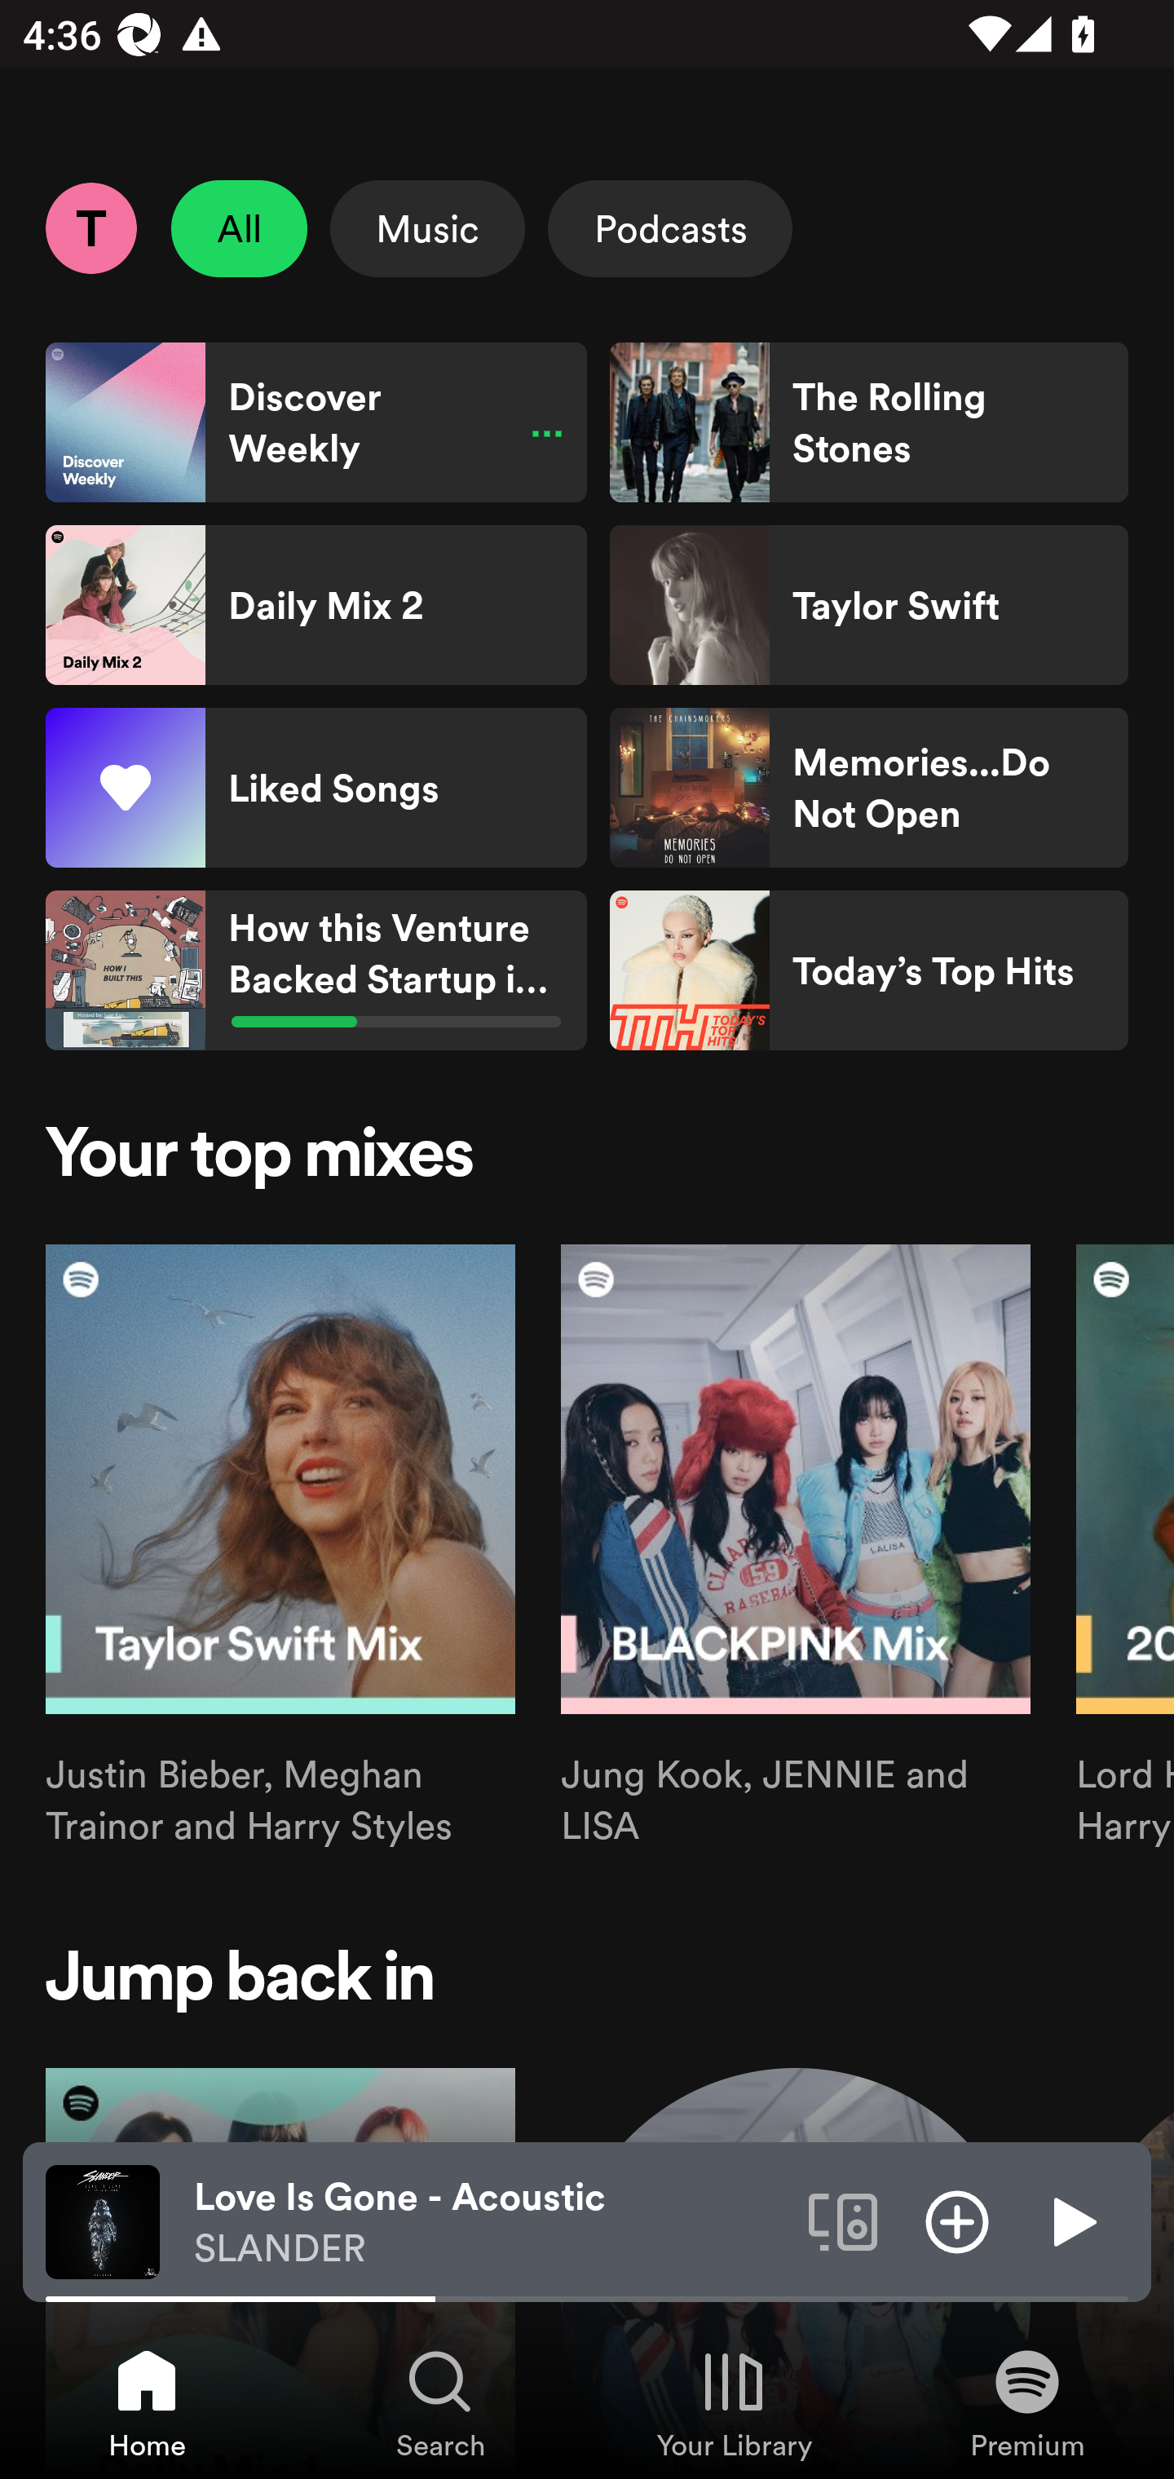 The height and width of the screenshot is (2479, 1174). Describe the element at coordinates (103, 2220) in the screenshot. I see `The cover art of the currently playing track` at that location.